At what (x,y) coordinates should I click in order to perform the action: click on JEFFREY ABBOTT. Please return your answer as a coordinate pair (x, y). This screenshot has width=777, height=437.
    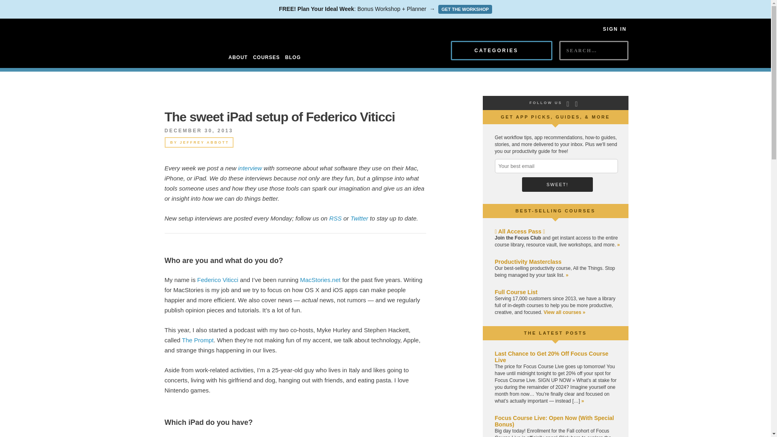
    Looking at the image, I should click on (204, 142).